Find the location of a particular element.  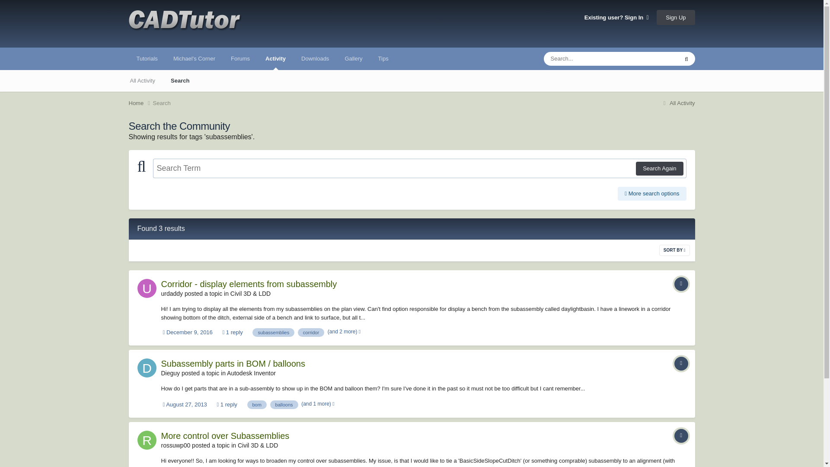

Find other content tagged with 'corridor' is located at coordinates (311, 332).